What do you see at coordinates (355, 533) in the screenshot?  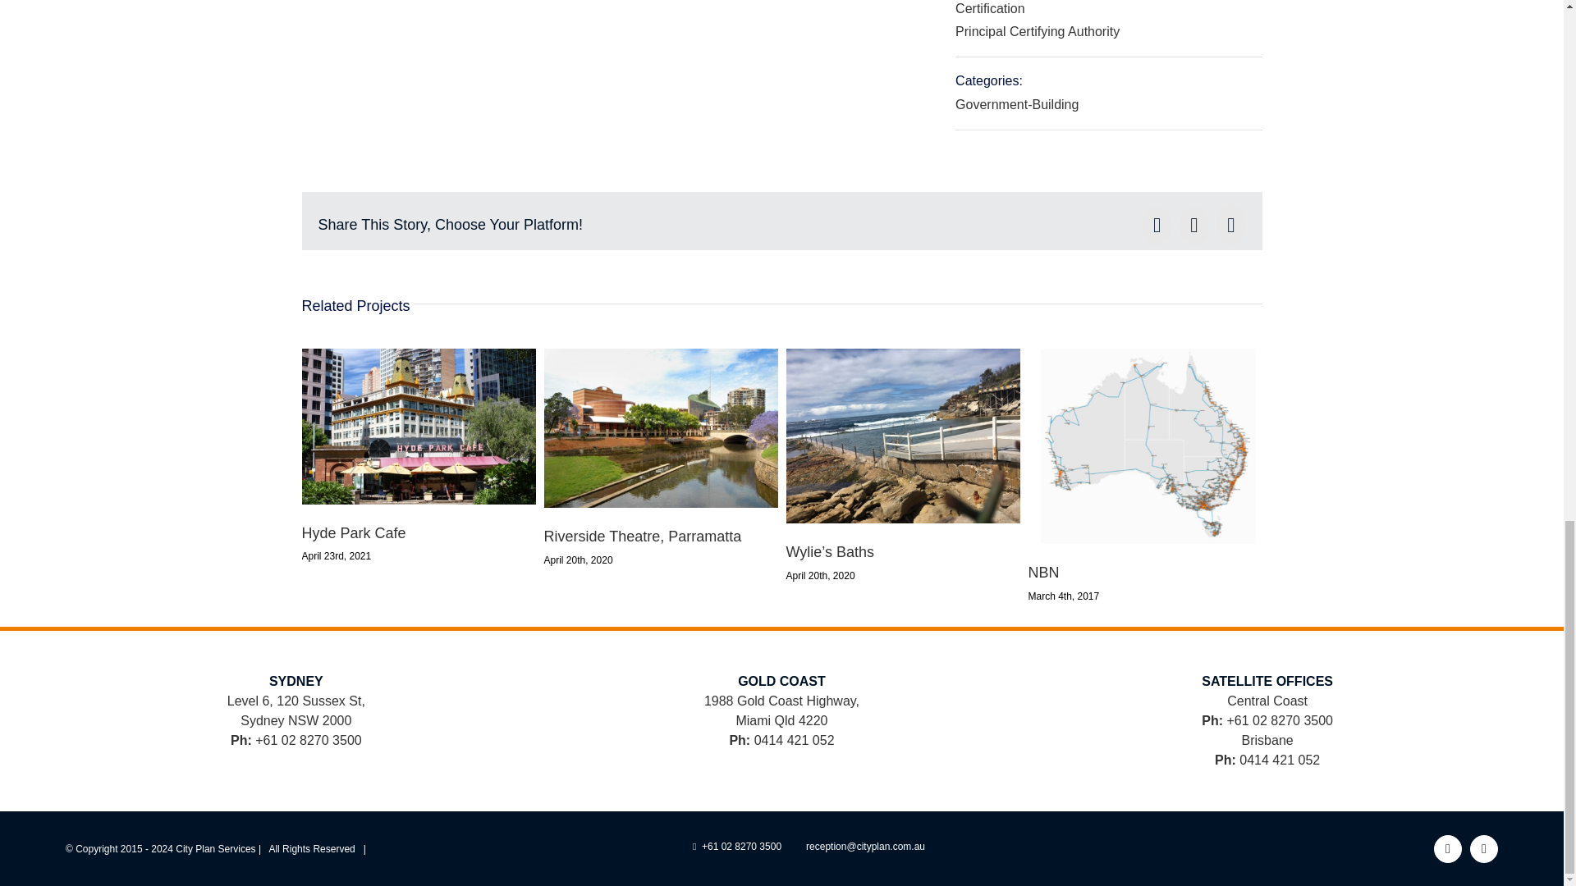 I see `Hyde Park Cafe` at bounding box center [355, 533].